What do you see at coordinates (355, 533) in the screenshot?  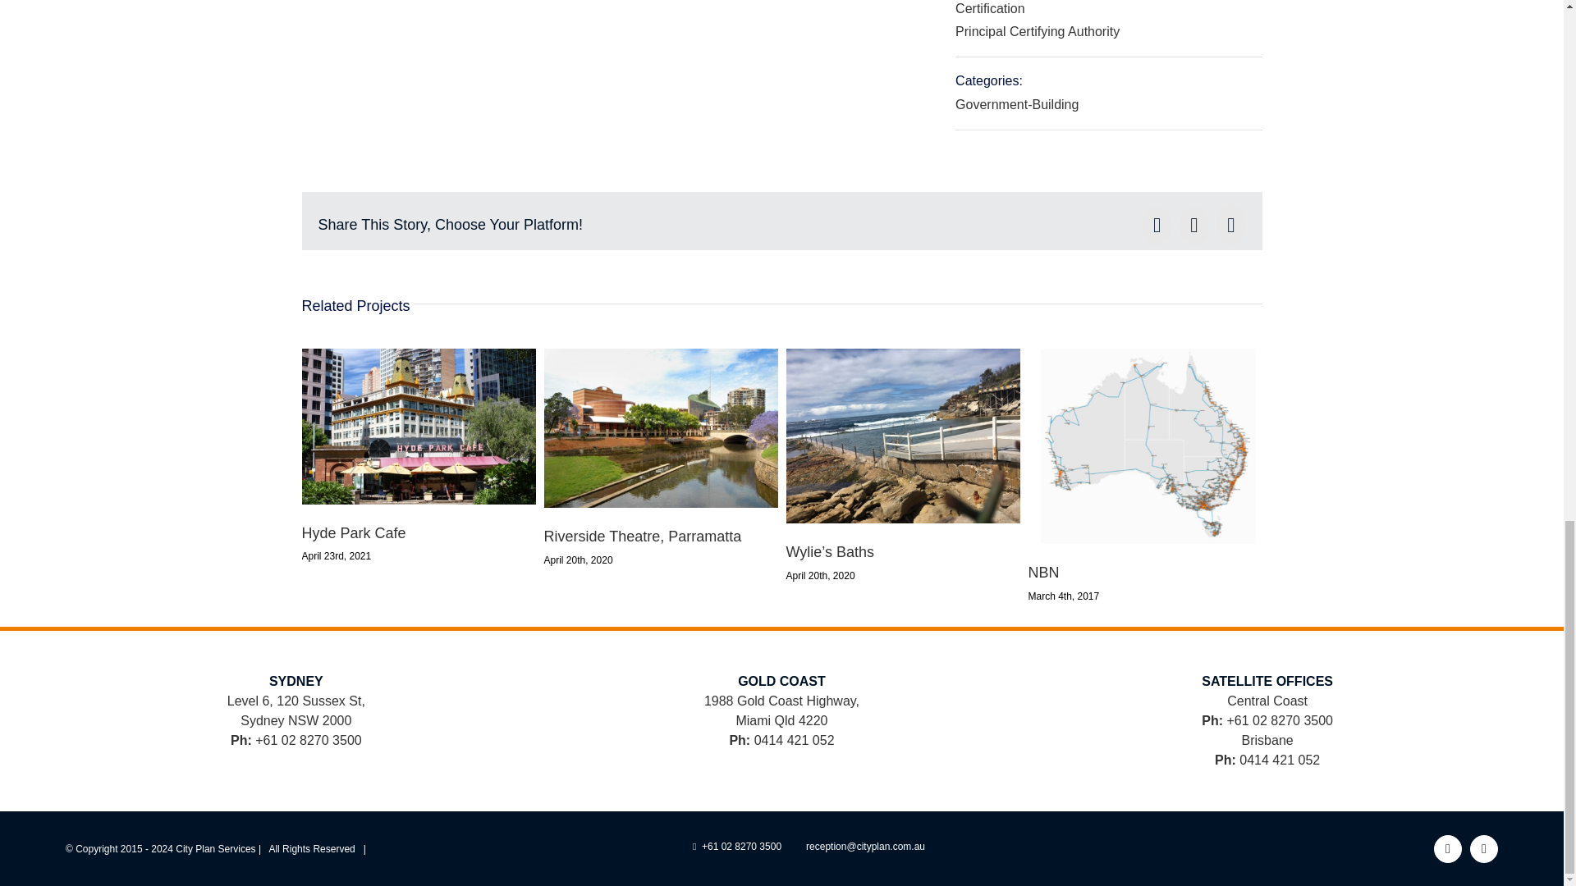 I see `Hyde Park Cafe` at bounding box center [355, 533].